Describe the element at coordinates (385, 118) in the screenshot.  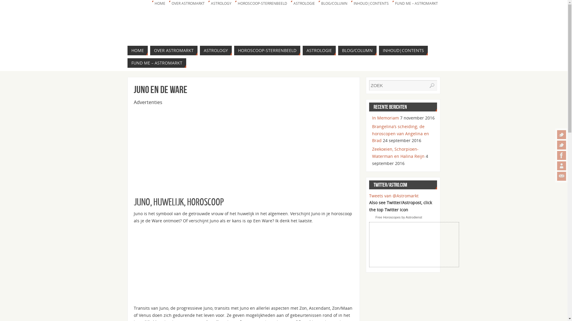
I see `In Memoriam` at that location.